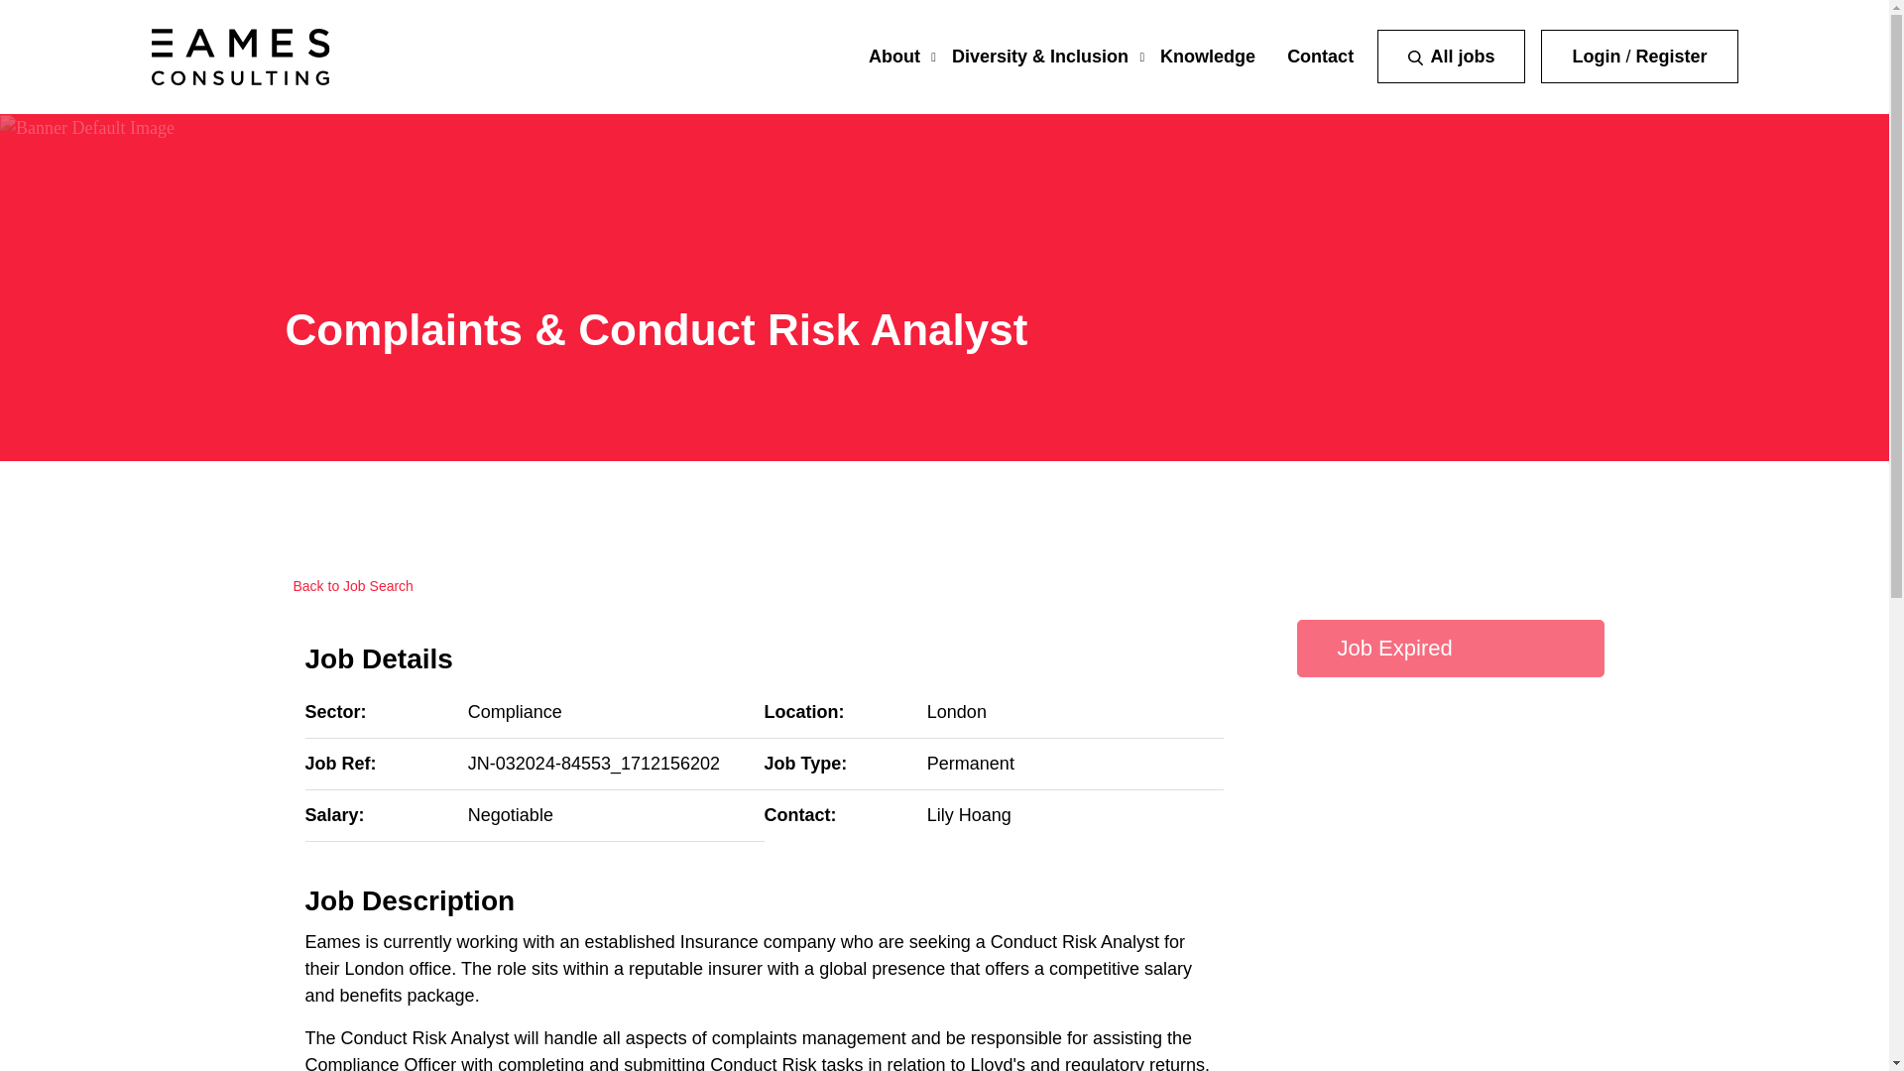  Describe the element at coordinates (1596, 56) in the screenshot. I see `Login` at that location.